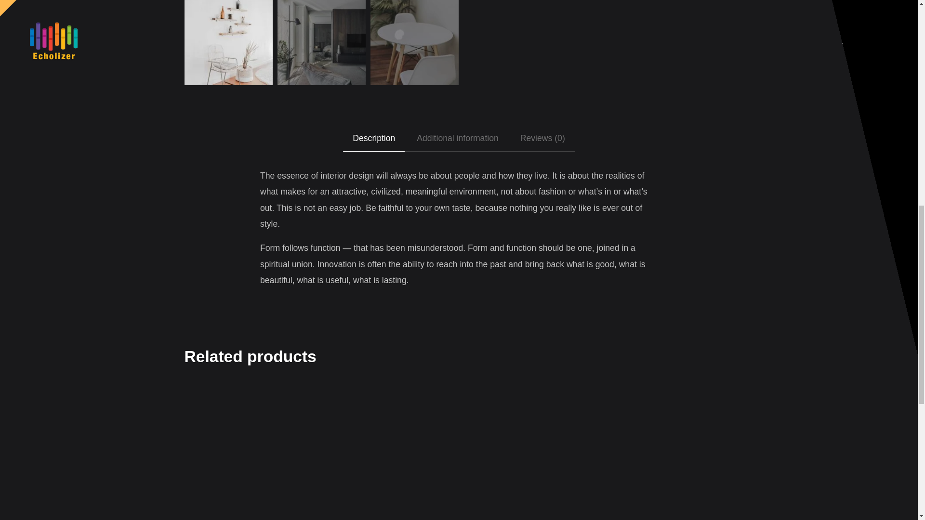 This screenshot has height=520, width=925. Describe the element at coordinates (458, 139) in the screenshot. I see `Additional information` at that location.